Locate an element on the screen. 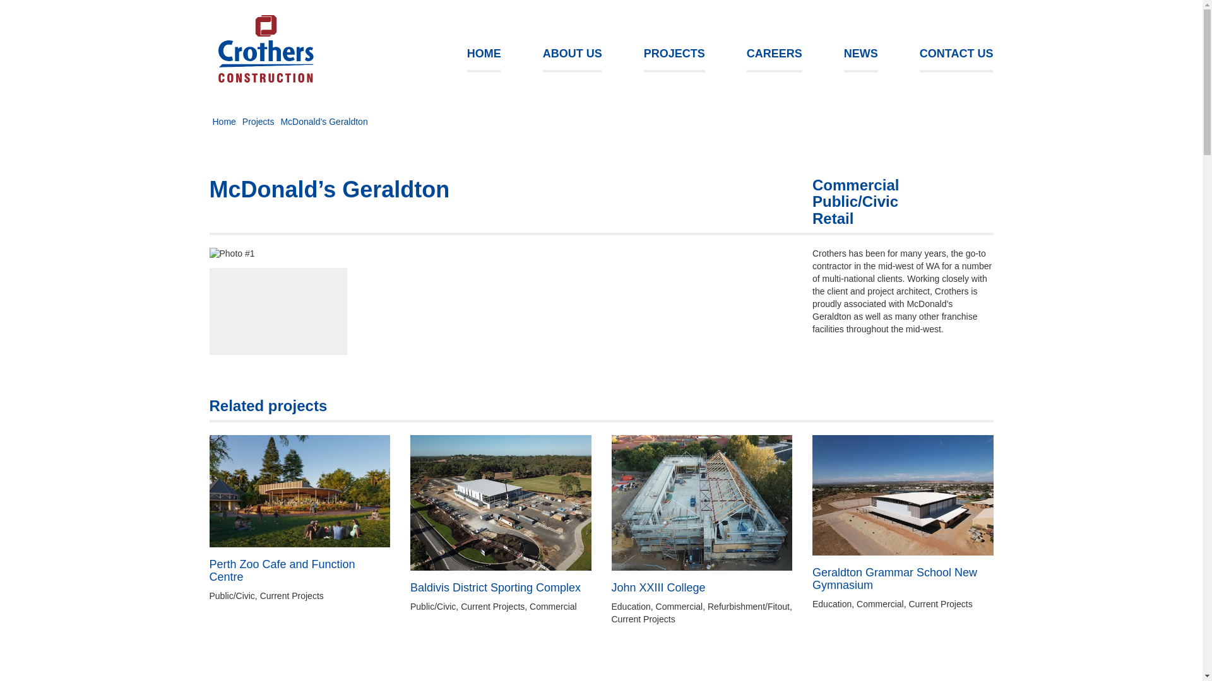 The image size is (1212, 681). ABOUT US is located at coordinates (573, 55).